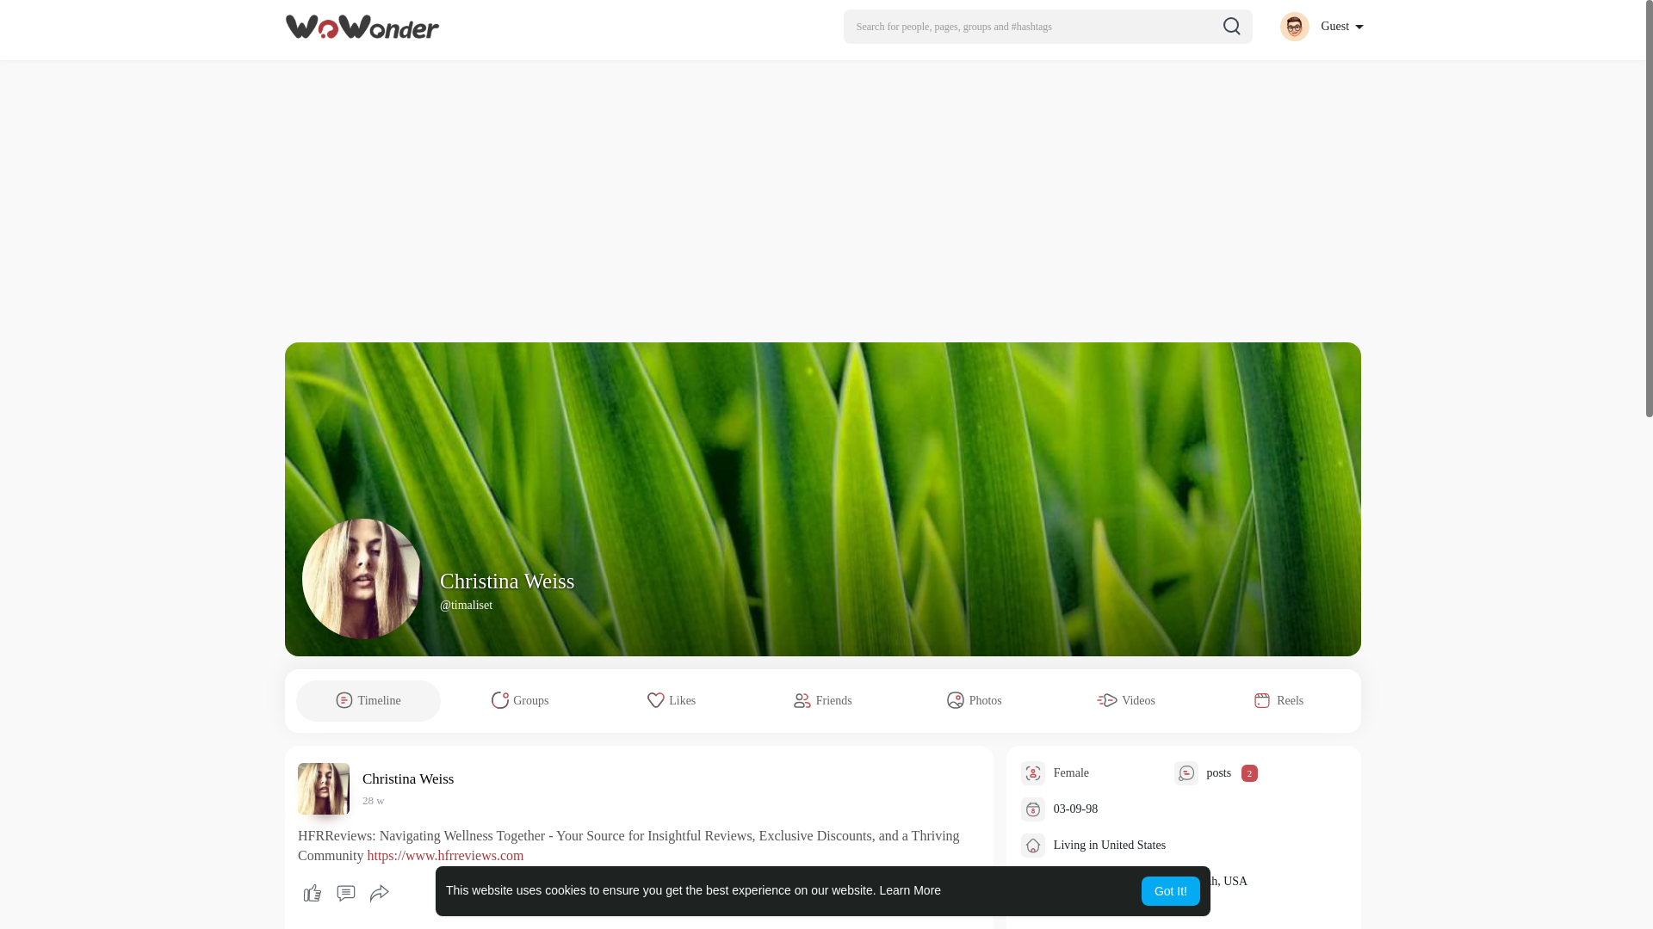 The width and height of the screenshot is (1653, 929). I want to click on Likes, so click(672, 700).